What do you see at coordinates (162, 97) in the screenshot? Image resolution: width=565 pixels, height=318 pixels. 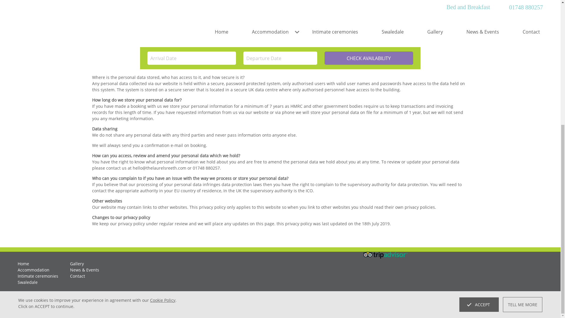 I see `Cookie Policy` at bounding box center [162, 97].